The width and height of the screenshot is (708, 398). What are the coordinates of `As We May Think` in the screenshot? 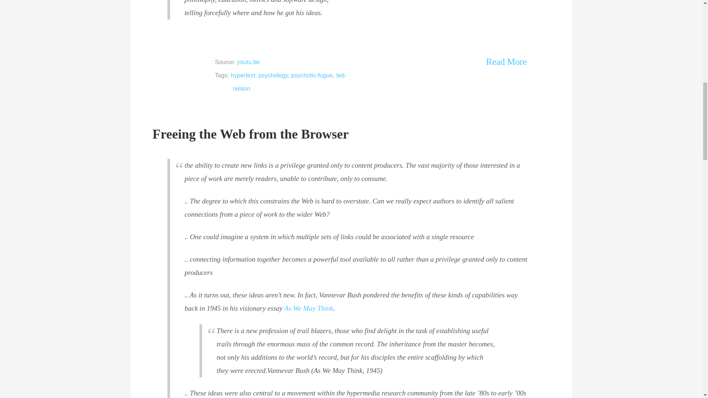 It's located at (309, 308).